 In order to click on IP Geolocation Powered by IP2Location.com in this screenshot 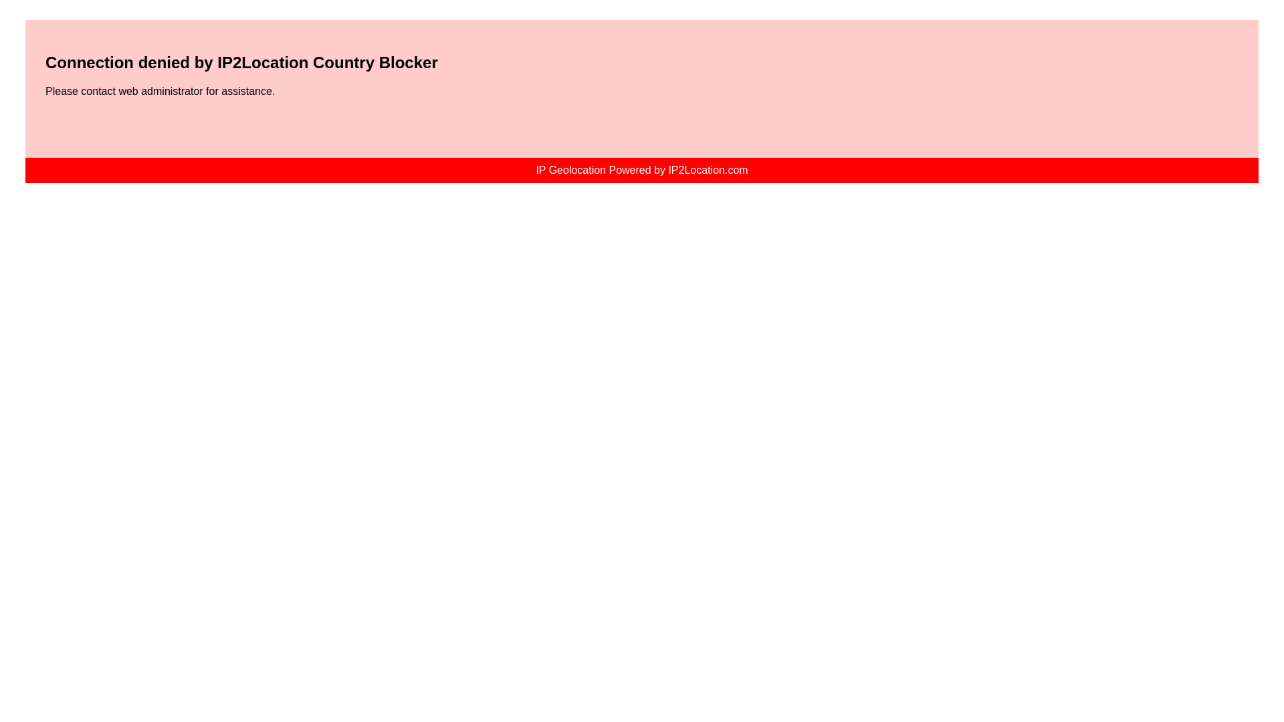, I will do `click(641, 170)`.